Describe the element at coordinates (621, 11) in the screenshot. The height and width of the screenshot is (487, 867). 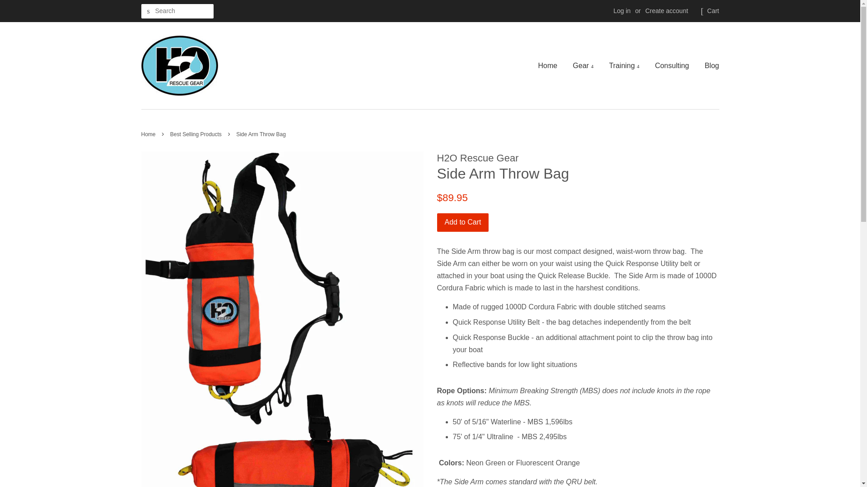
I see `Log in` at that location.